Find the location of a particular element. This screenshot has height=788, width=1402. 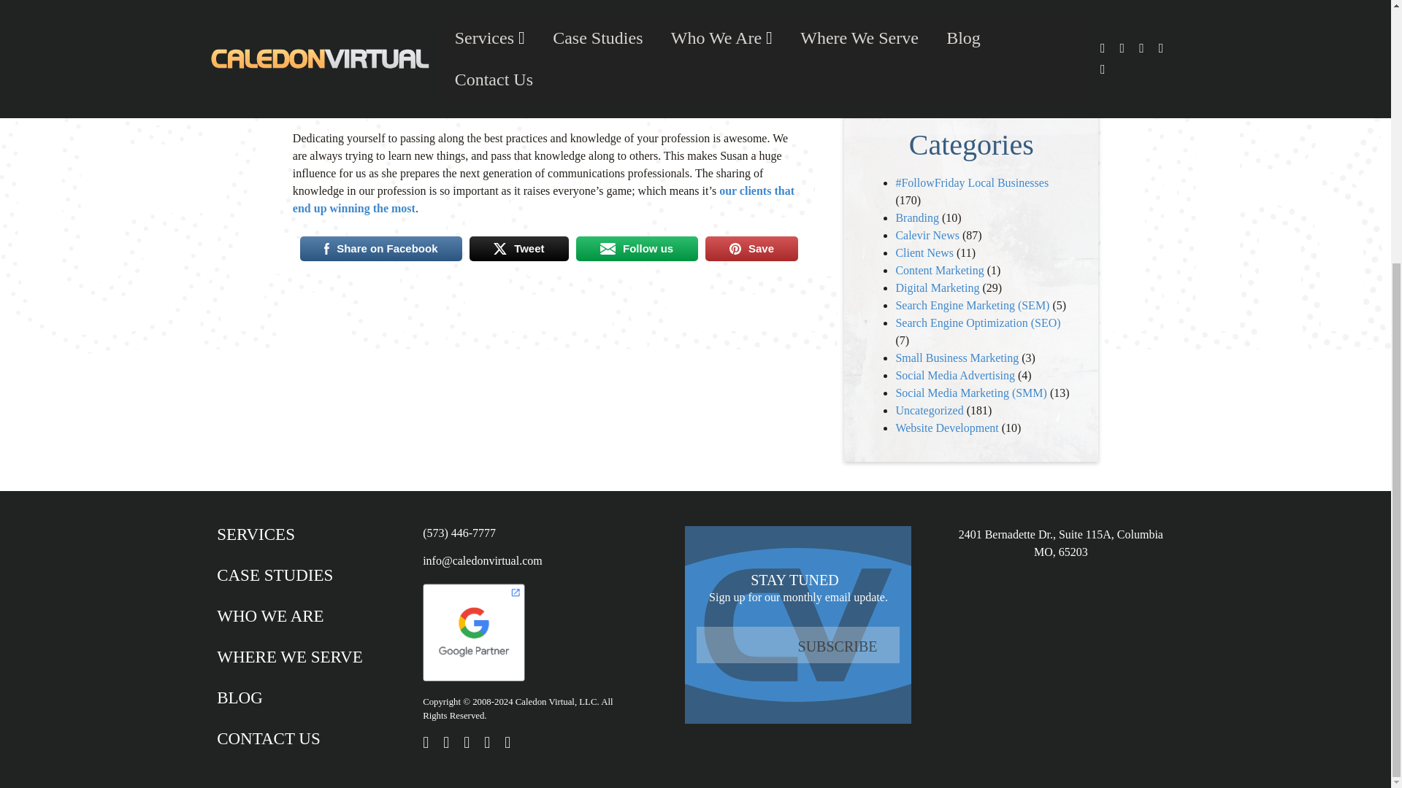

SUBSCRIBE is located at coordinates (837, 646).